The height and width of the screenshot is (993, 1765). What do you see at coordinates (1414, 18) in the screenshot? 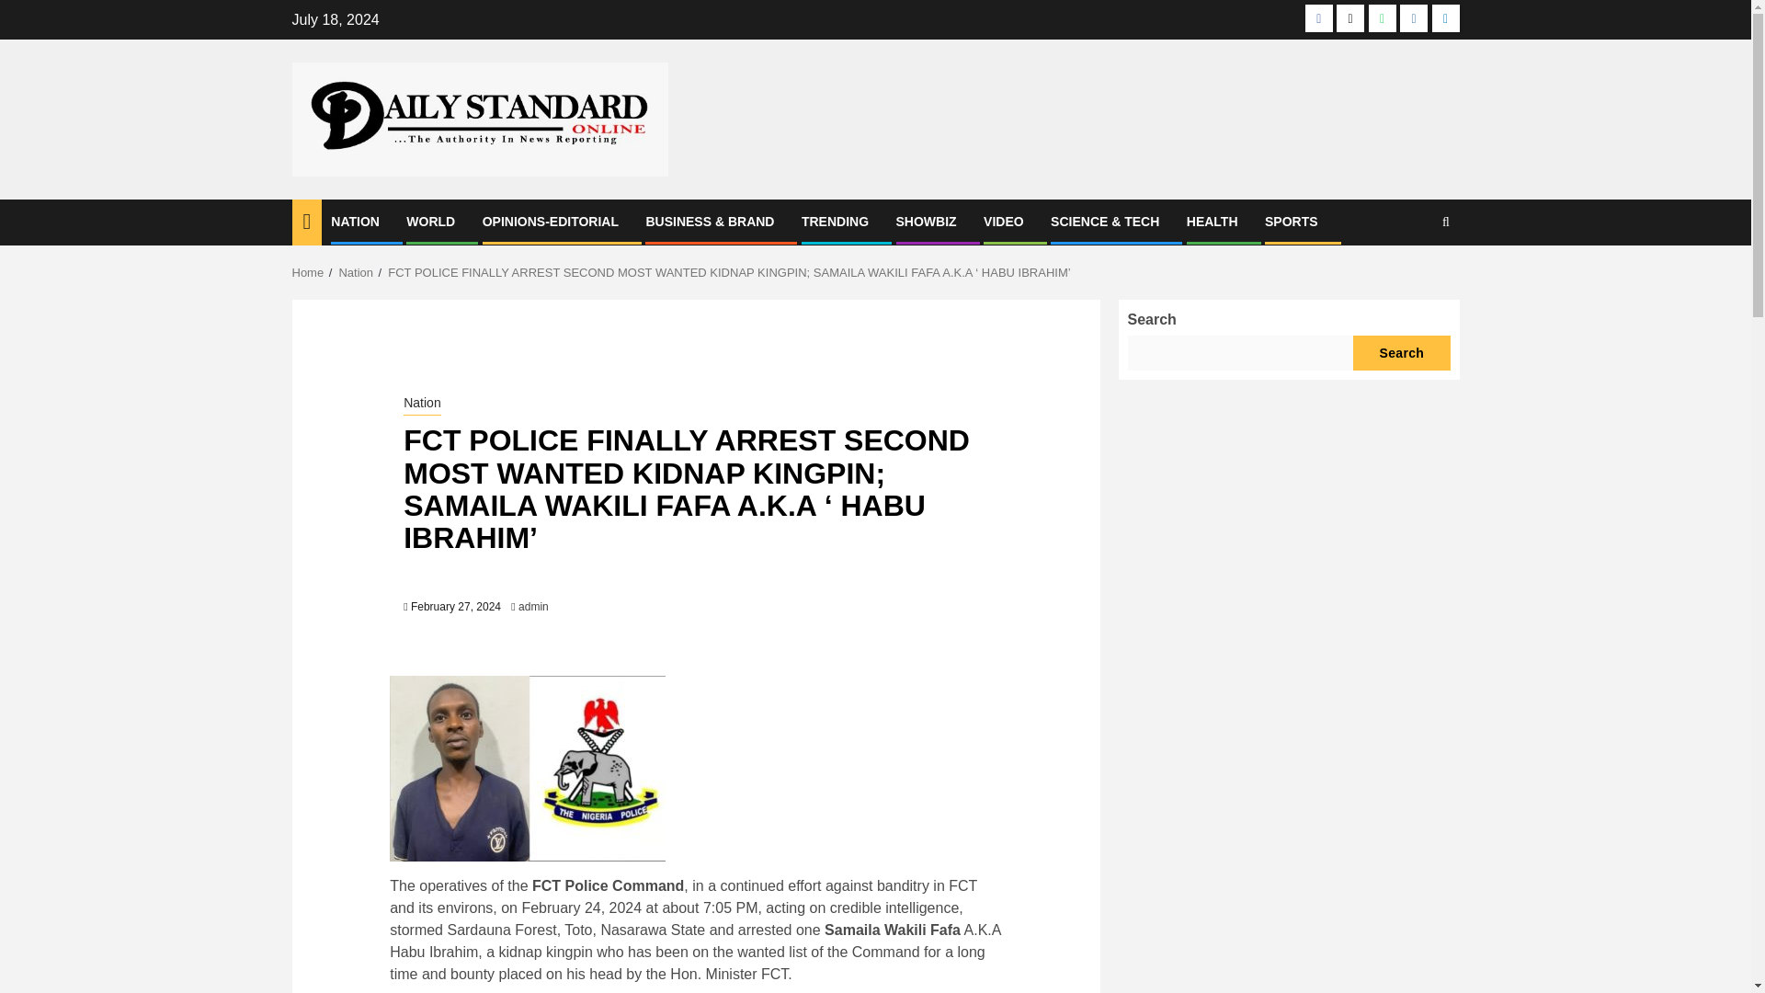
I see `Instagram` at bounding box center [1414, 18].